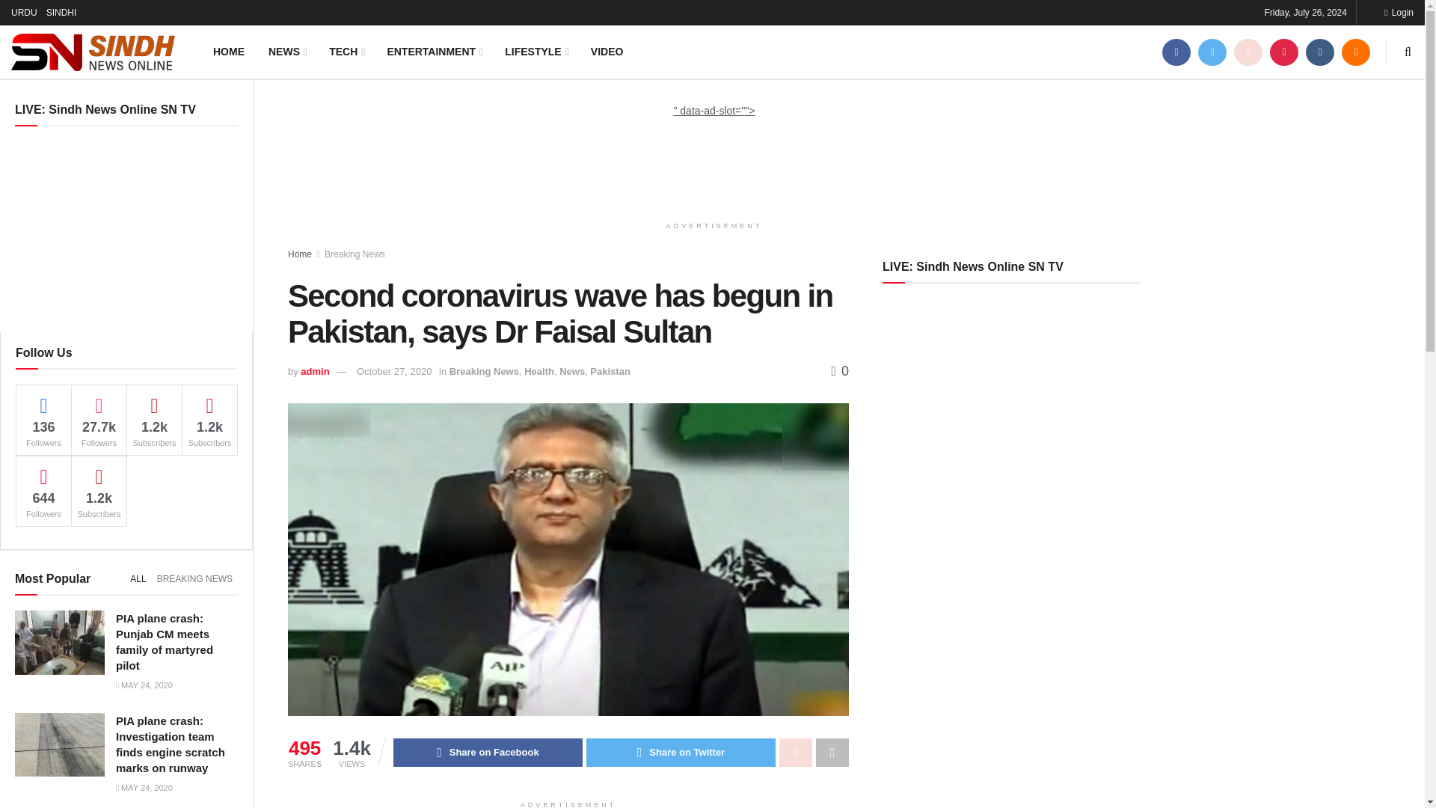 This screenshot has width=1436, height=808. I want to click on BREAKING NEWS, so click(194, 579).